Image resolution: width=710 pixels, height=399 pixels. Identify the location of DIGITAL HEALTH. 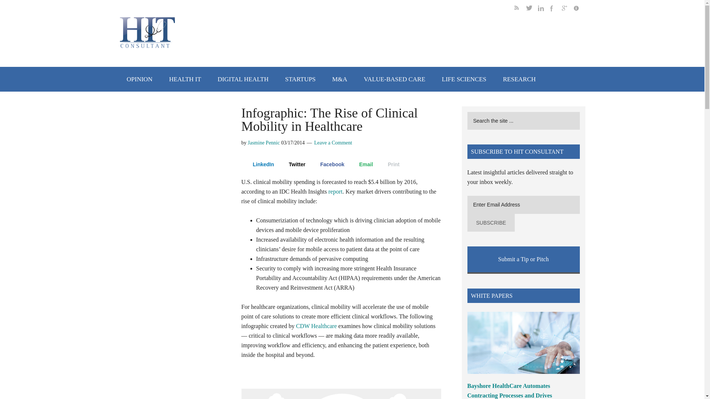
(243, 79).